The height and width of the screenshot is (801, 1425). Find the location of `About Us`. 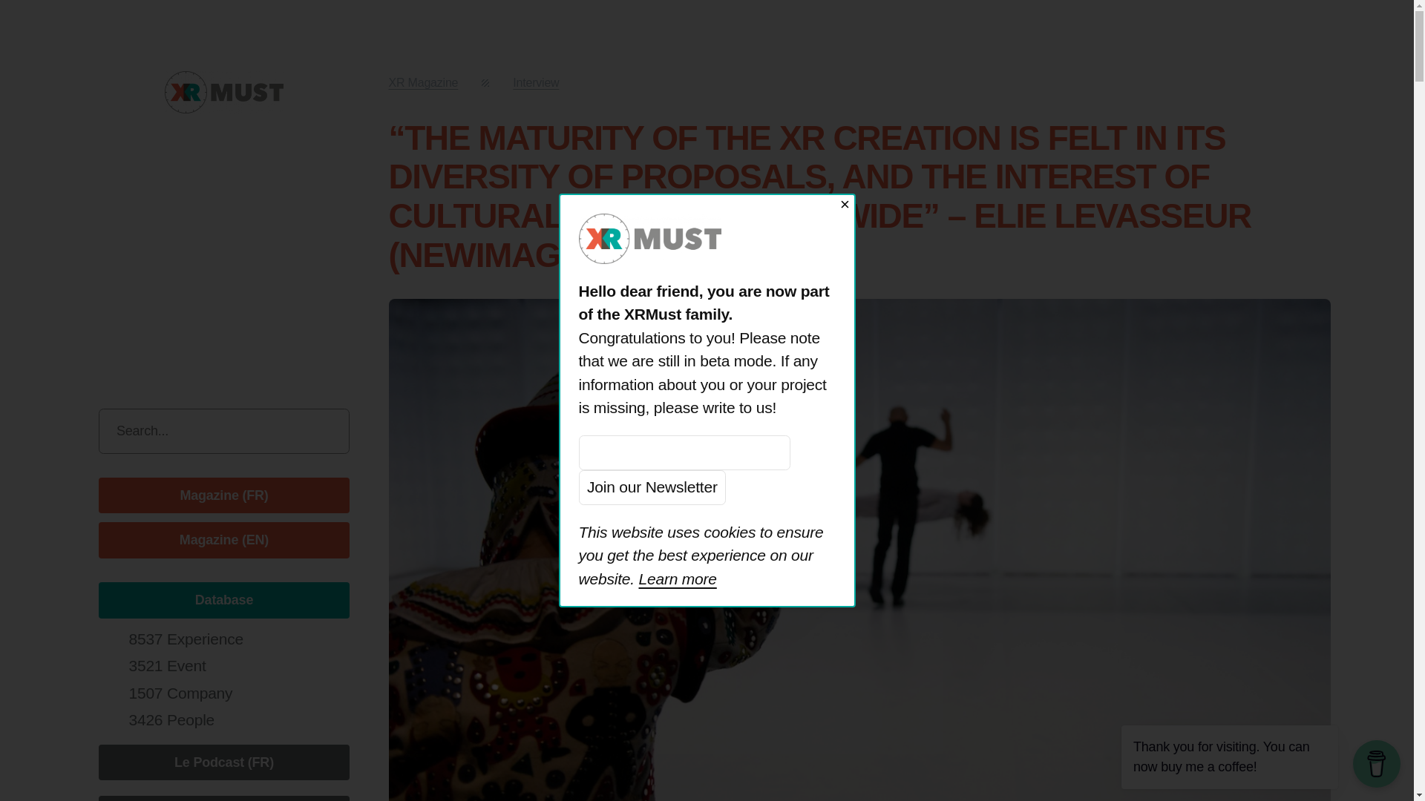

About Us is located at coordinates (223, 798).